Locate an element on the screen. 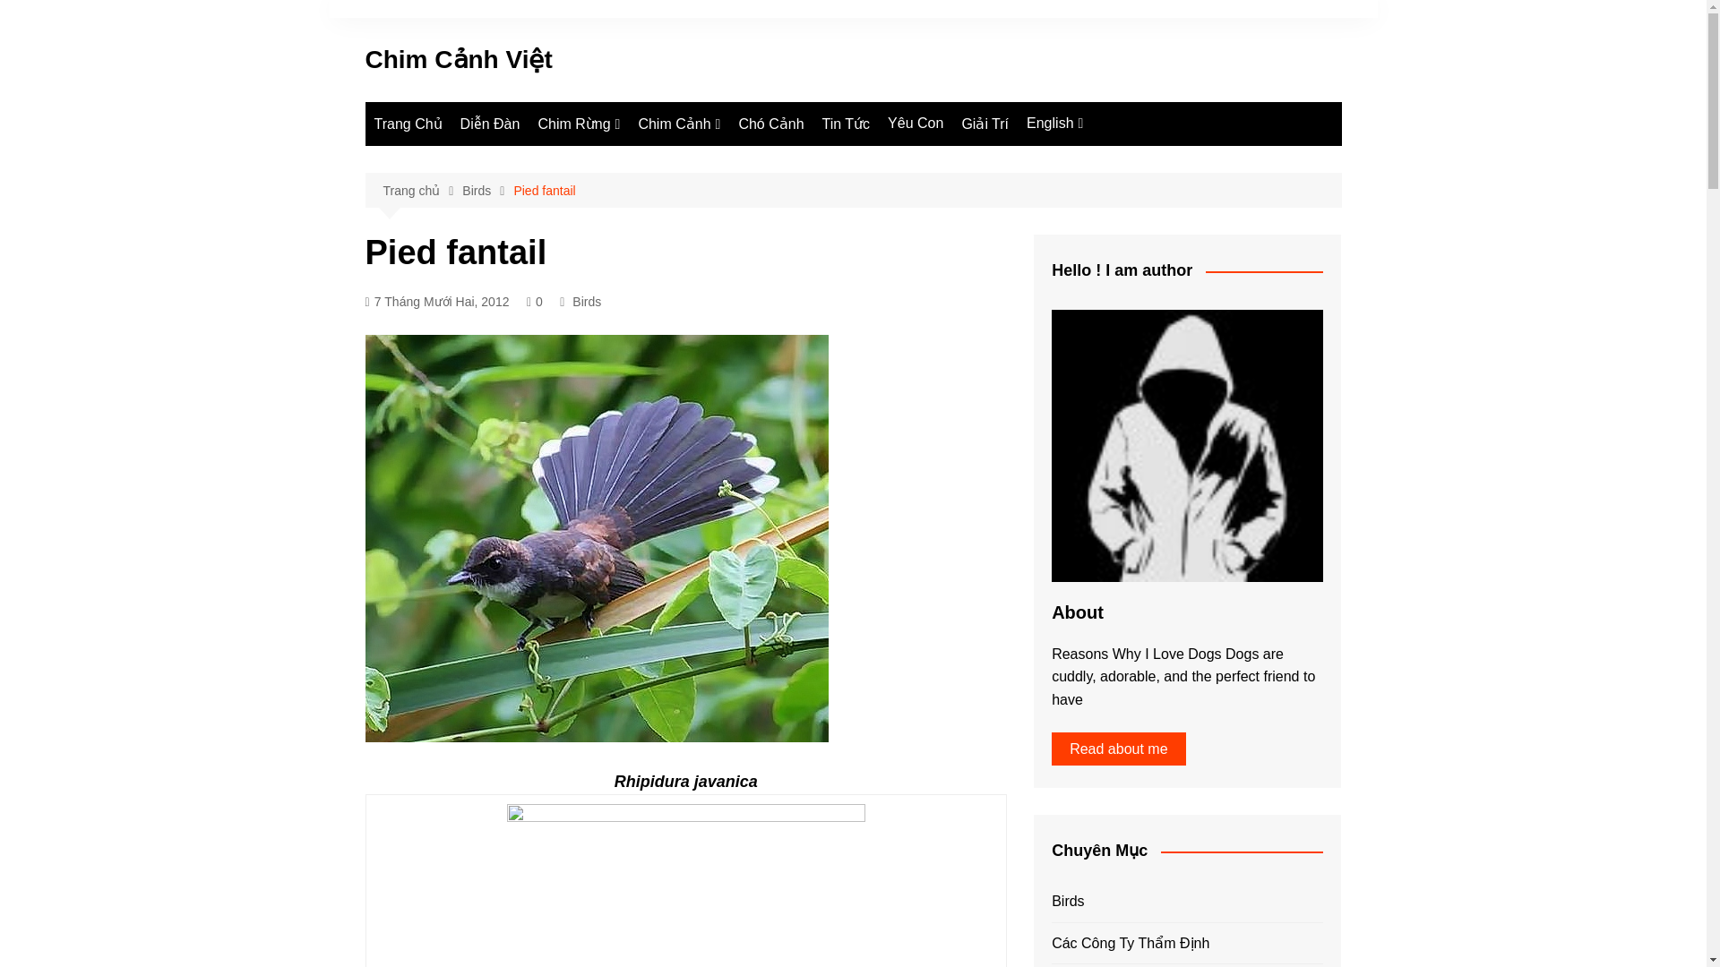 The height and width of the screenshot is (967, 1720). Birds is located at coordinates (487, 190).